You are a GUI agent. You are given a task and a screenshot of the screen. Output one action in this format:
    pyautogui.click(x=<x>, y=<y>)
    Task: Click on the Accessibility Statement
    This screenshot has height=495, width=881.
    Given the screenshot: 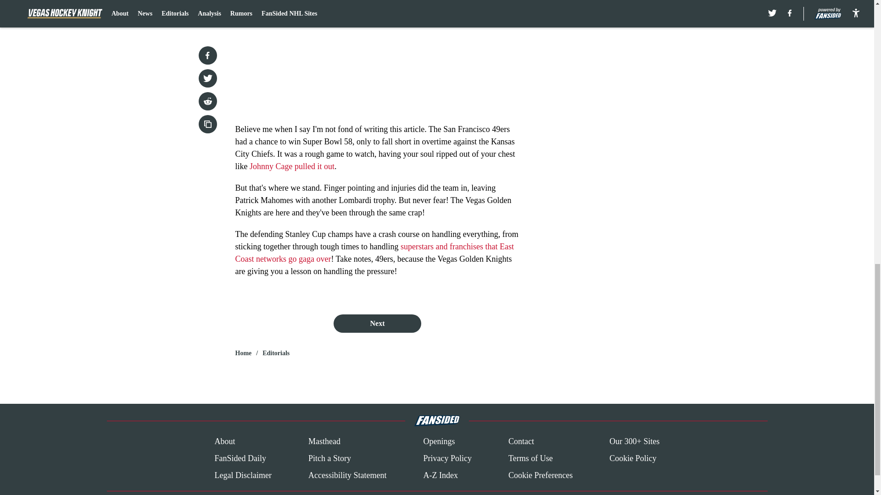 What is the action you would take?
    pyautogui.click(x=347, y=475)
    